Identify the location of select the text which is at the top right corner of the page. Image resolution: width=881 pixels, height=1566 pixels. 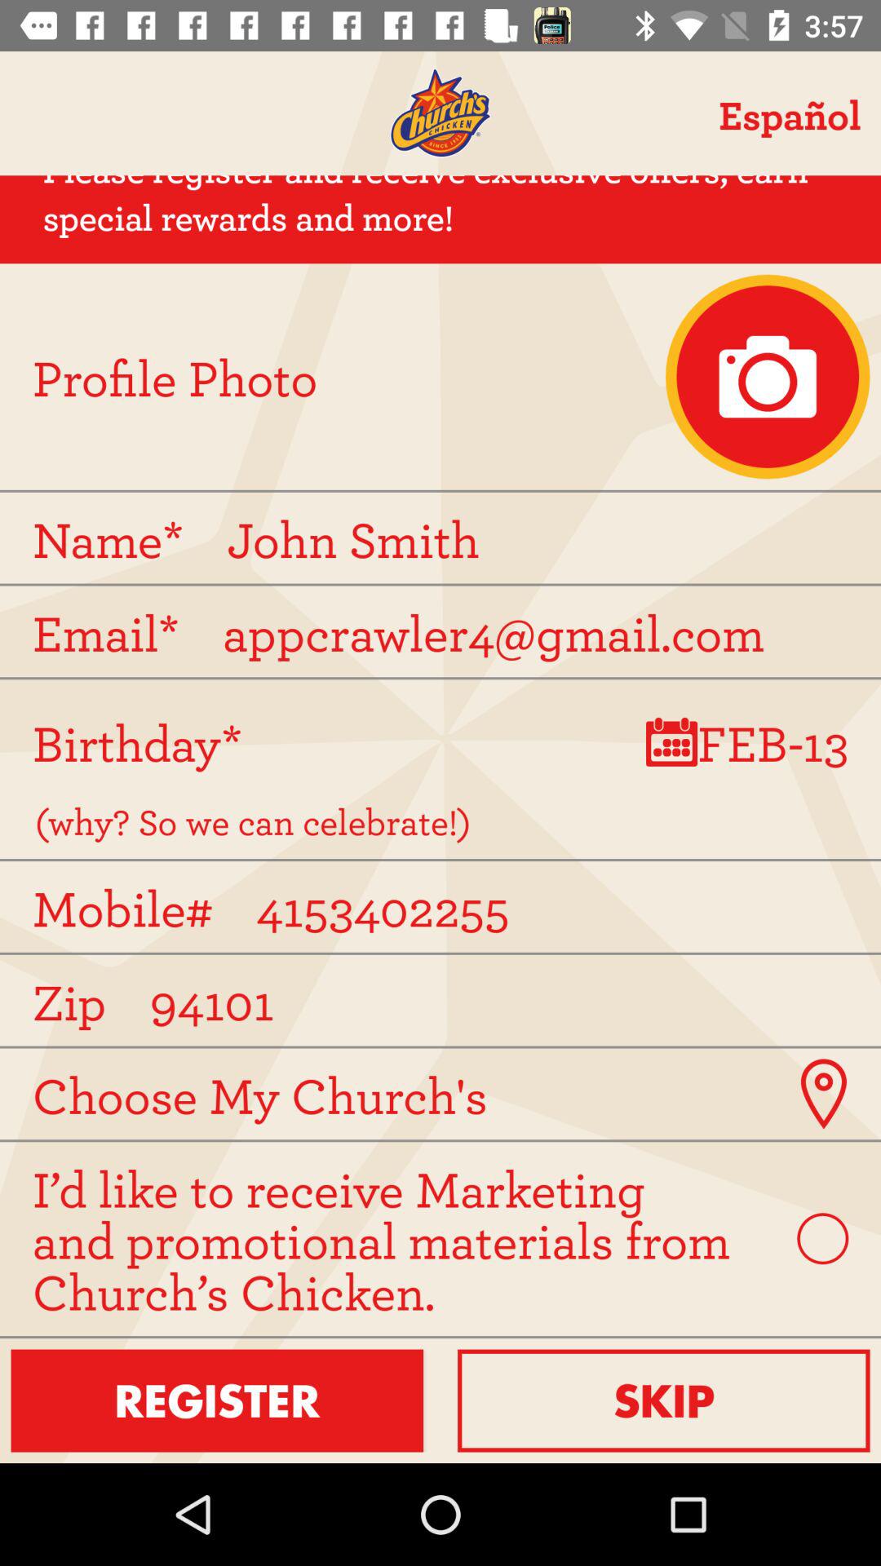
(790, 113).